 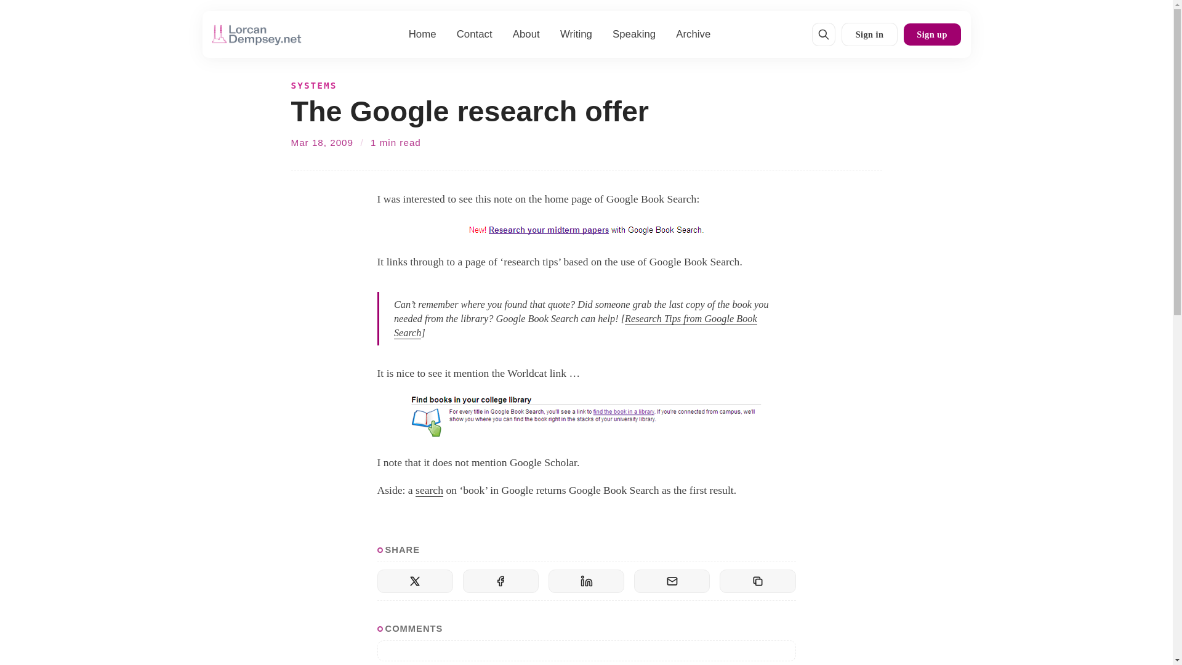 I want to click on Copy to clipboard, so click(x=757, y=581).